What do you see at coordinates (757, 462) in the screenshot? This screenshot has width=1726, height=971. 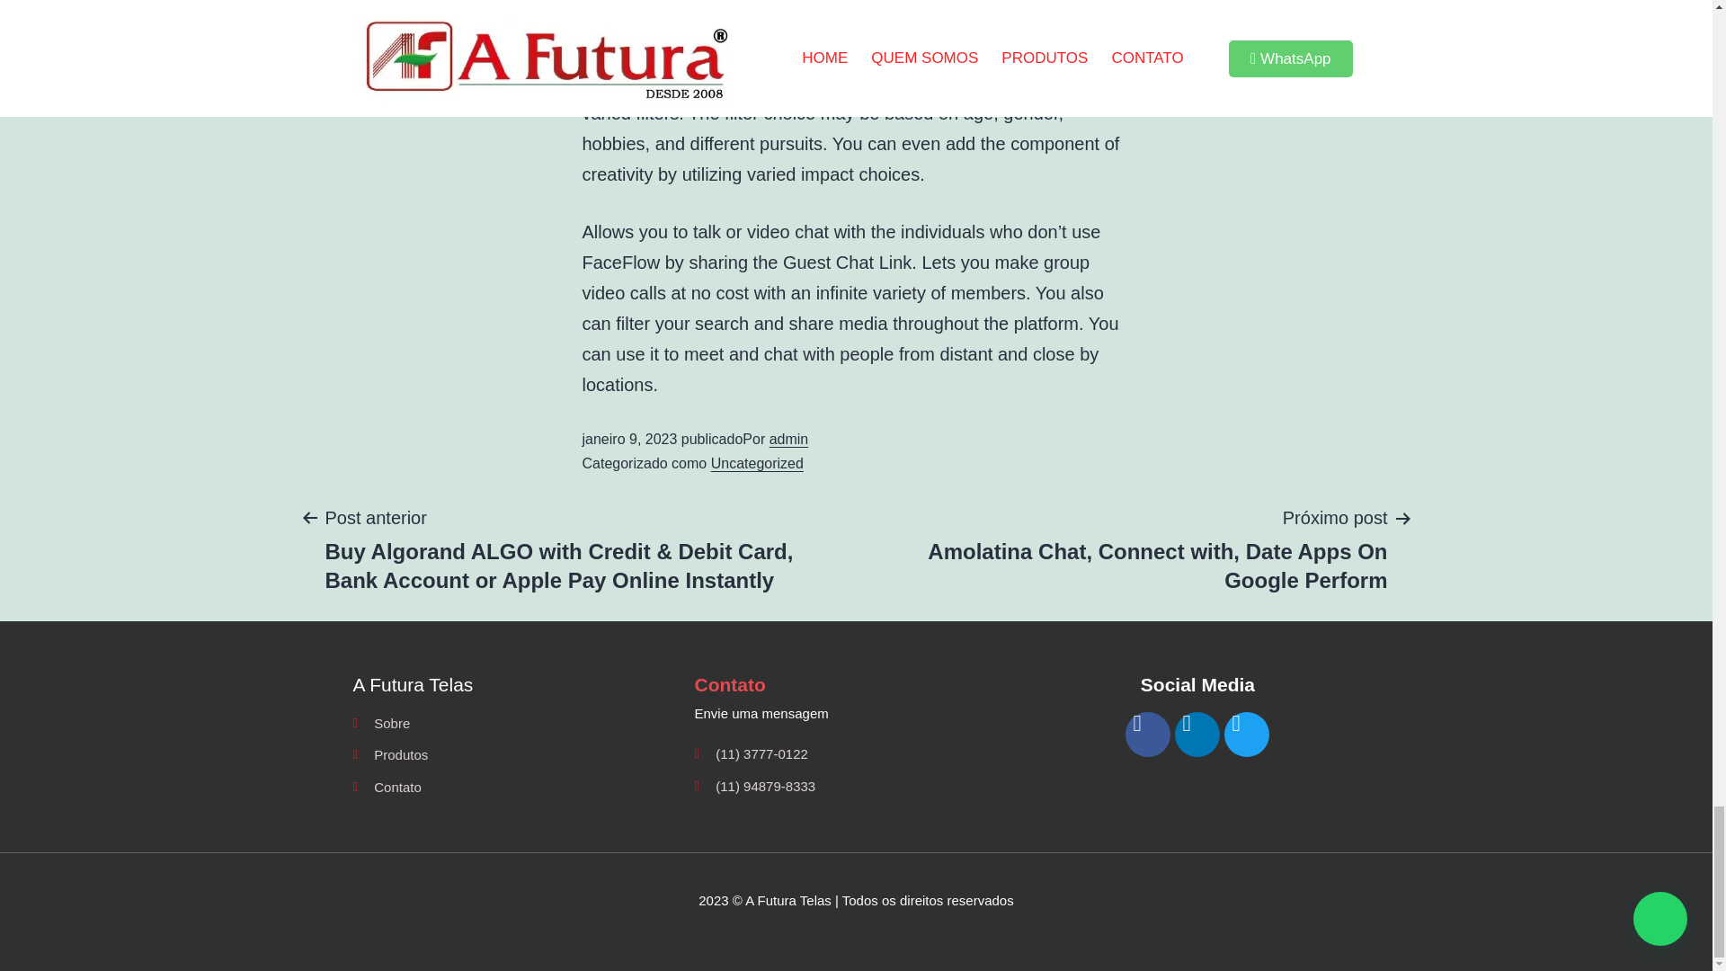 I see `Uncategorized` at bounding box center [757, 462].